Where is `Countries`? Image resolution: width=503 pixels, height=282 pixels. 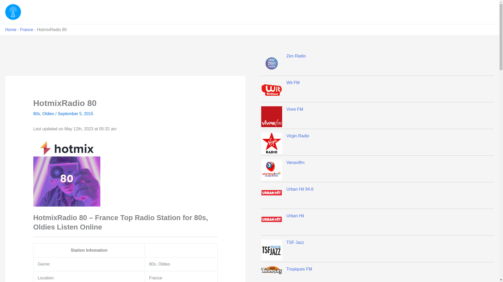 Countries is located at coordinates (480, 12).